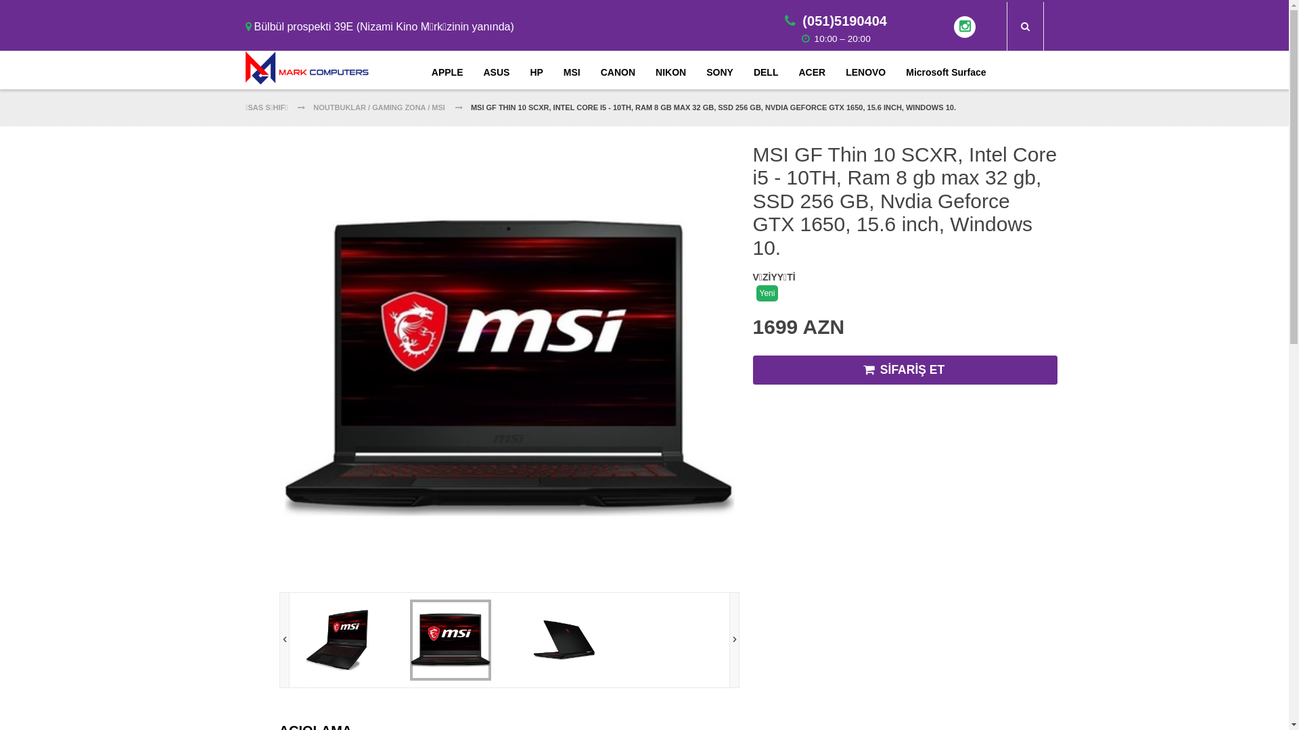 Image resolution: width=1299 pixels, height=730 pixels. Describe the element at coordinates (536, 72) in the screenshot. I see `HP` at that location.